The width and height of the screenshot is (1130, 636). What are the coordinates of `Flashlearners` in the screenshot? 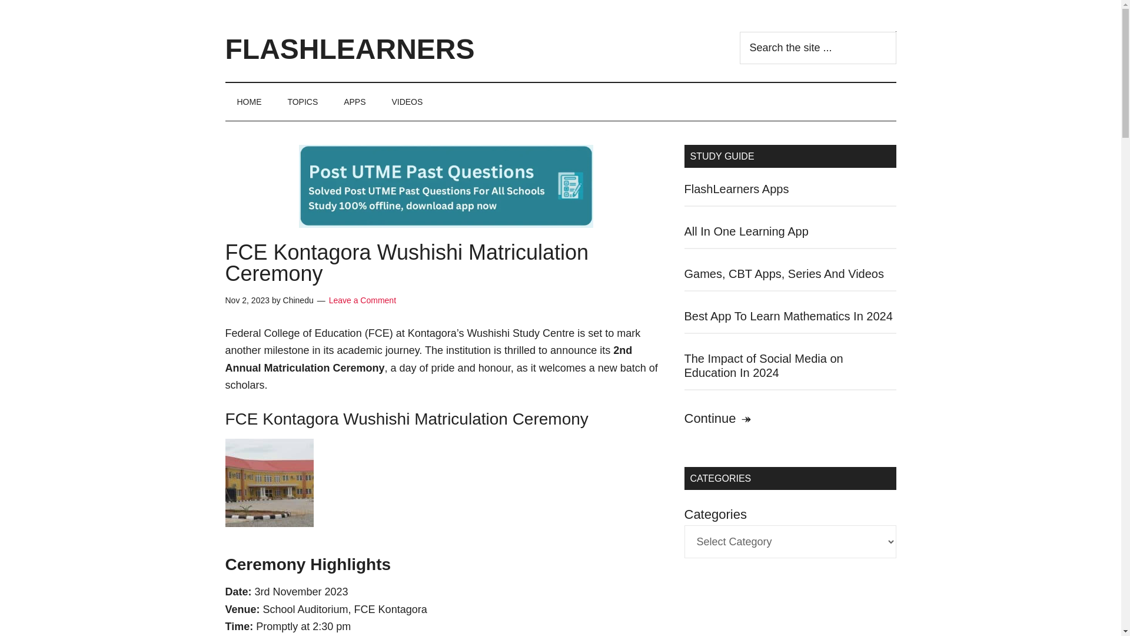 It's located at (249, 102).